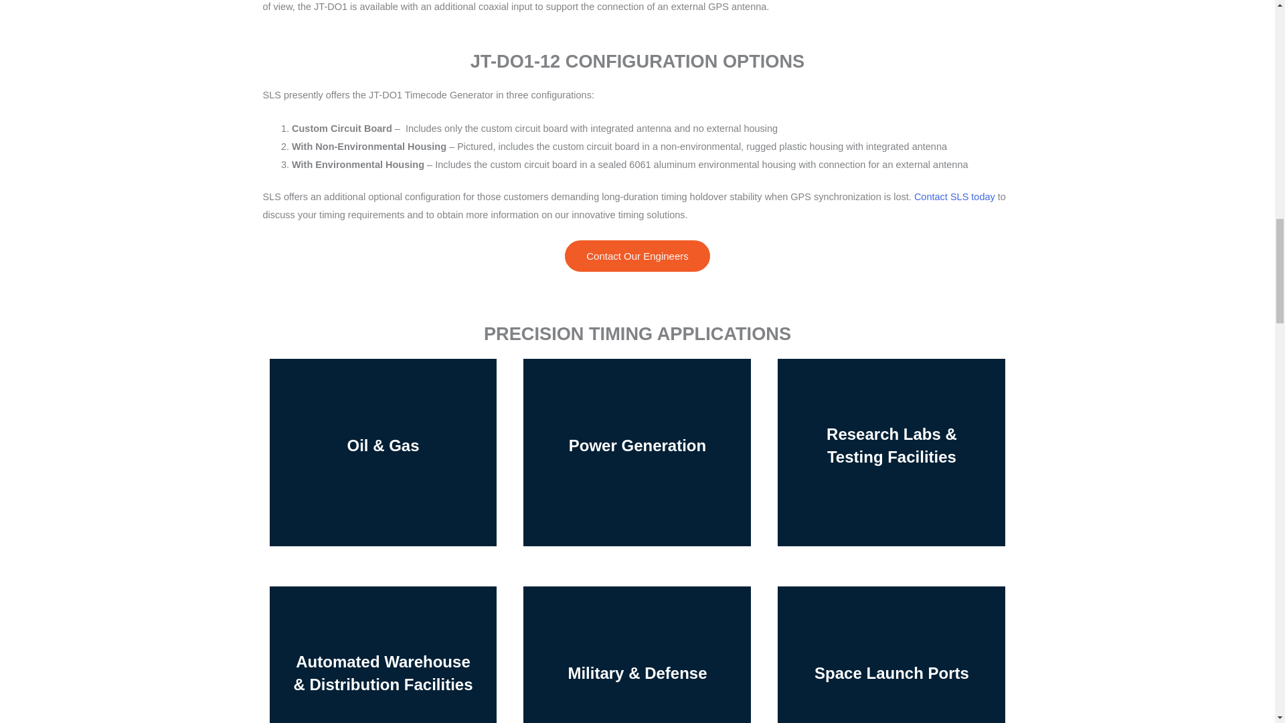  Describe the element at coordinates (637, 155) in the screenshot. I see `Page 40` at that location.